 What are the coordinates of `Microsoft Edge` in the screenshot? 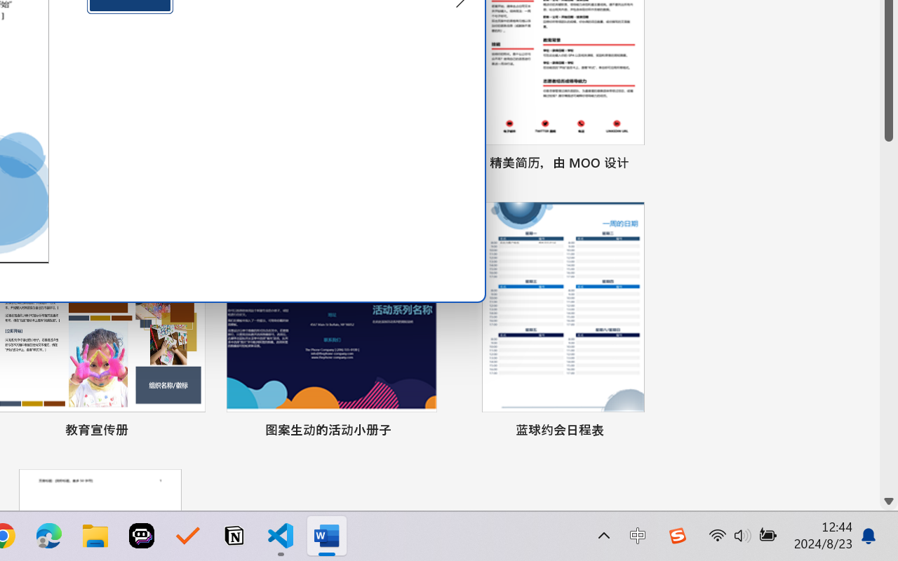 It's located at (49, 536).